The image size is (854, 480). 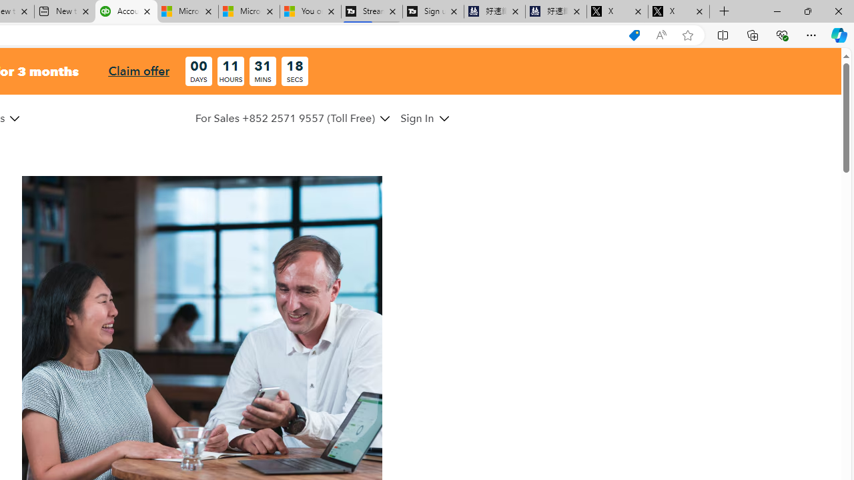 What do you see at coordinates (424, 118) in the screenshot?
I see `Sign In` at bounding box center [424, 118].